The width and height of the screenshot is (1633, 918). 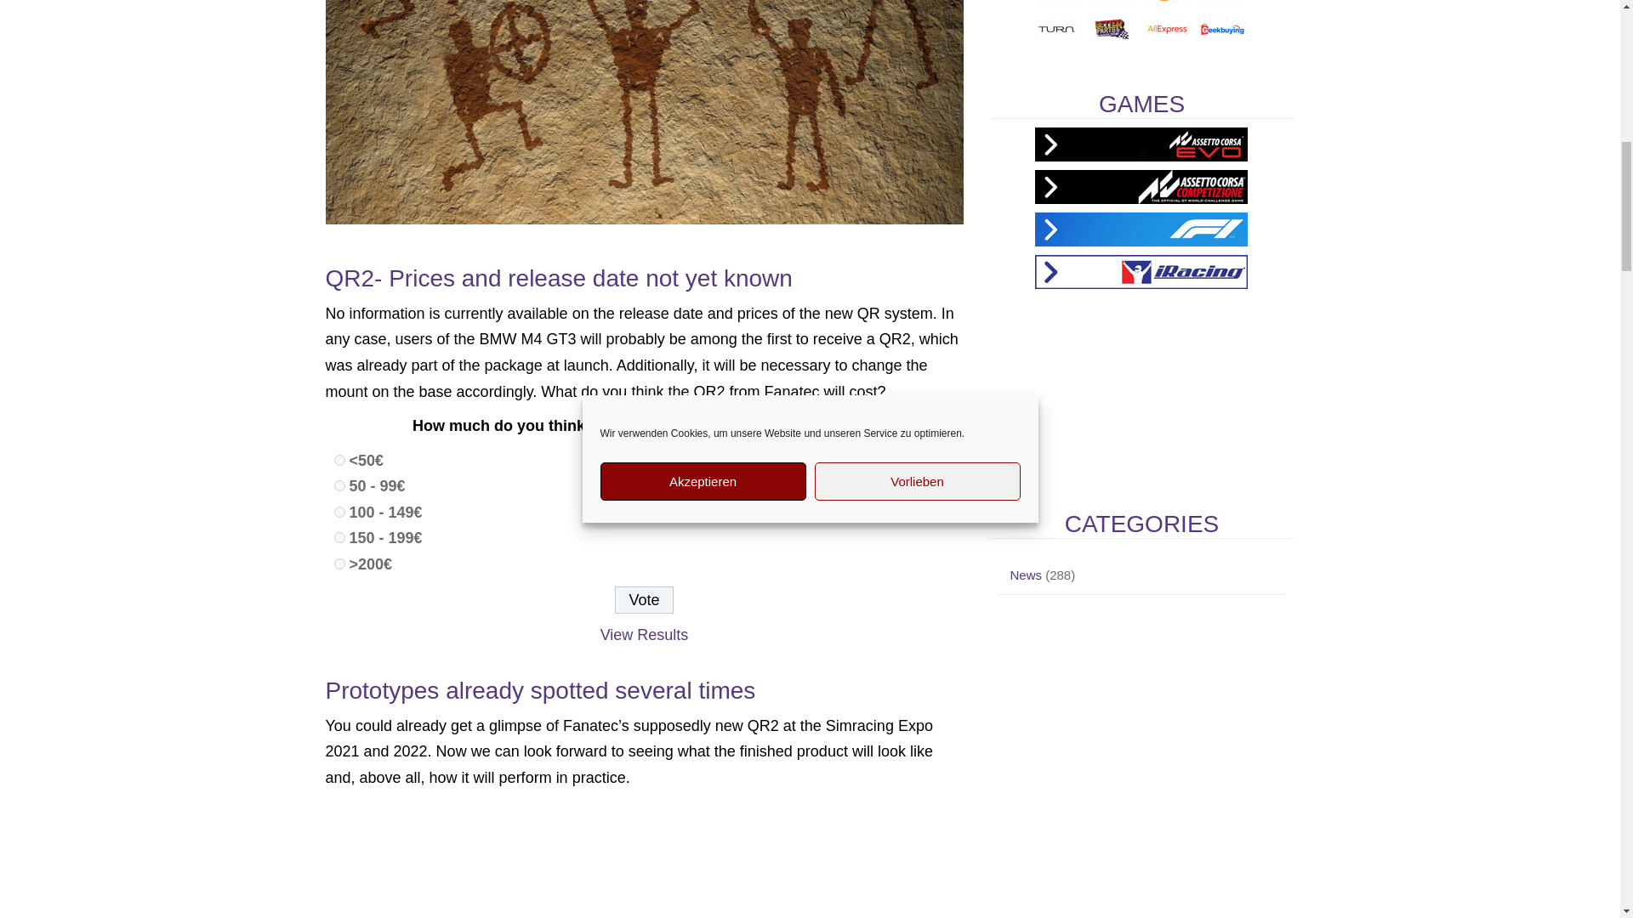 What do you see at coordinates (339, 537) in the screenshot?
I see `103` at bounding box center [339, 537].